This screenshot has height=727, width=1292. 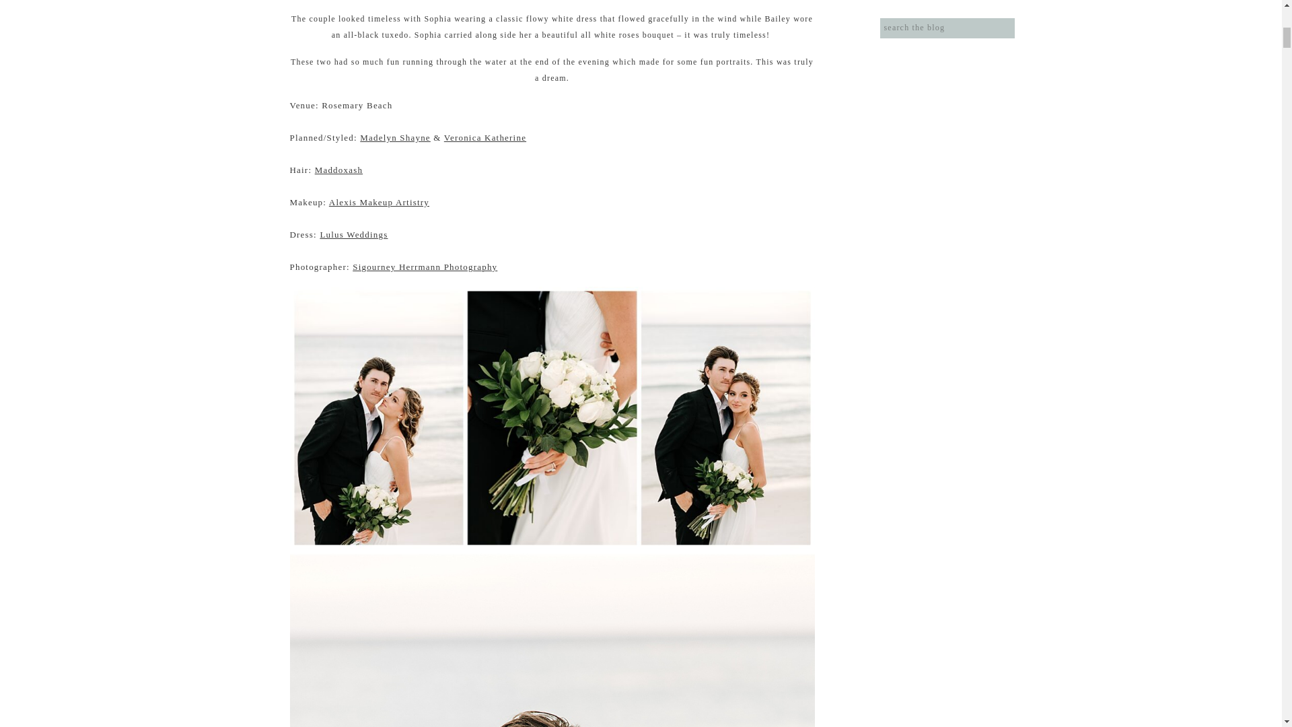 What do you see at coordinates (353, 234) in the screenshot?
I see `Lulus Weddings` at bounding box center [353, 234].